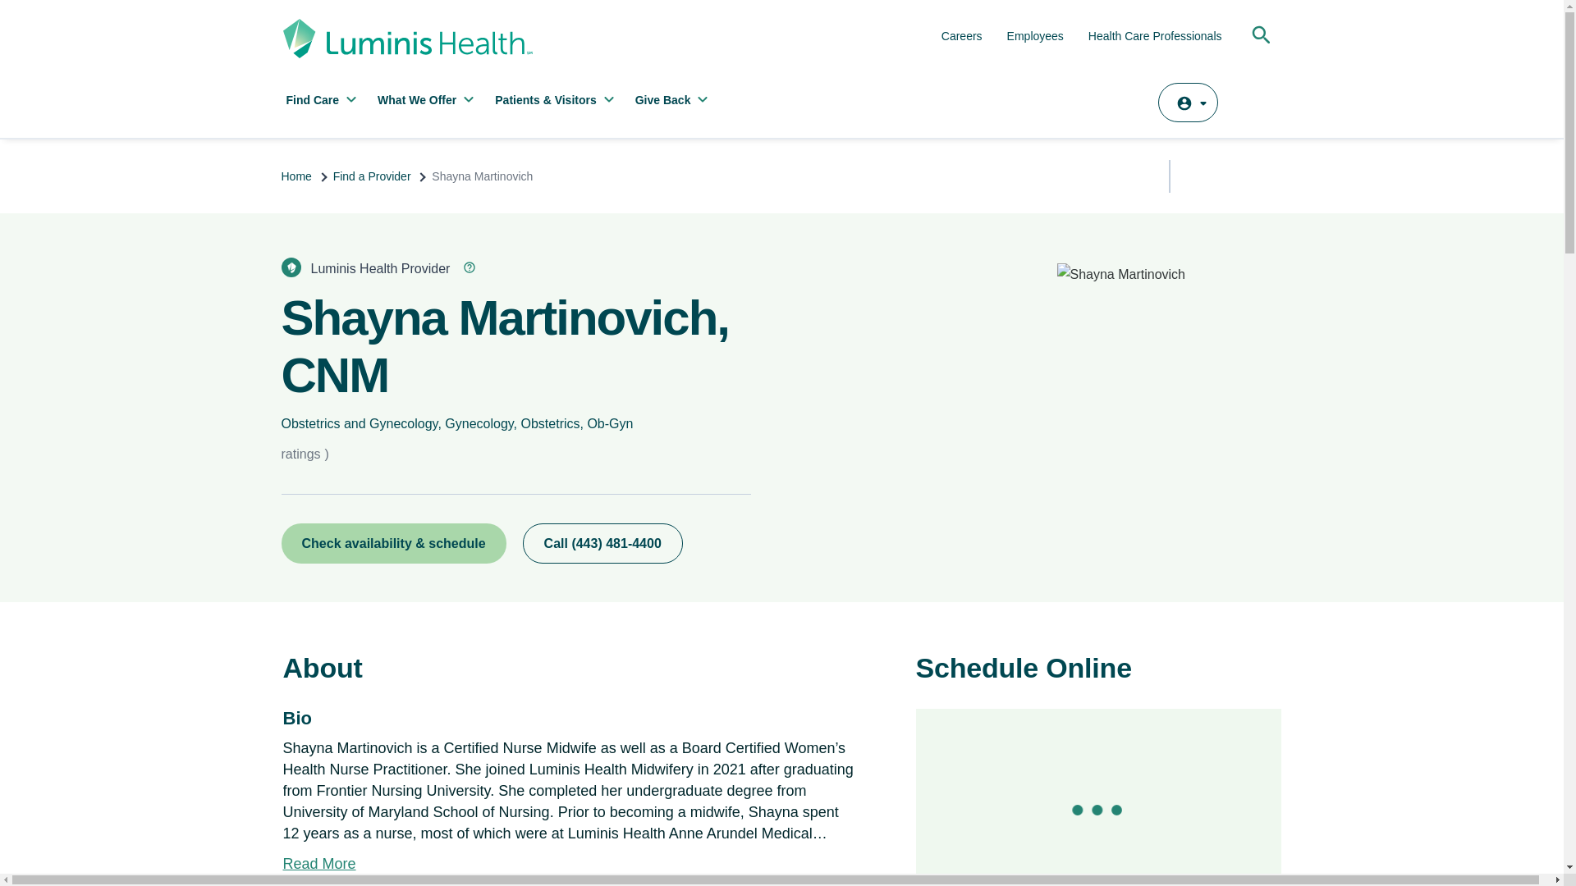 This screenshot has height=886, width=1576. Describe the element at coordinates (1035, 36) in the screenshot. I see `Employees` at that location.